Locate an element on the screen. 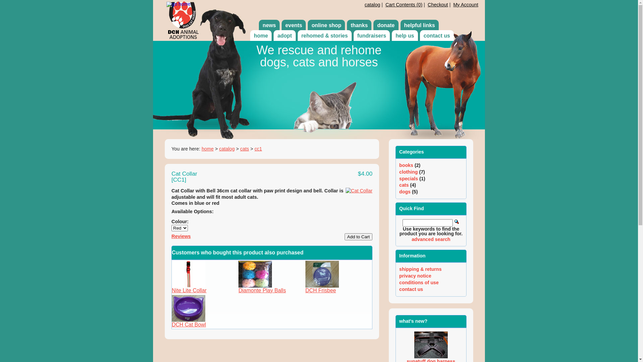 This screenshot has width=643, height=362. shipping & returns is located at coordinates (421, 269).